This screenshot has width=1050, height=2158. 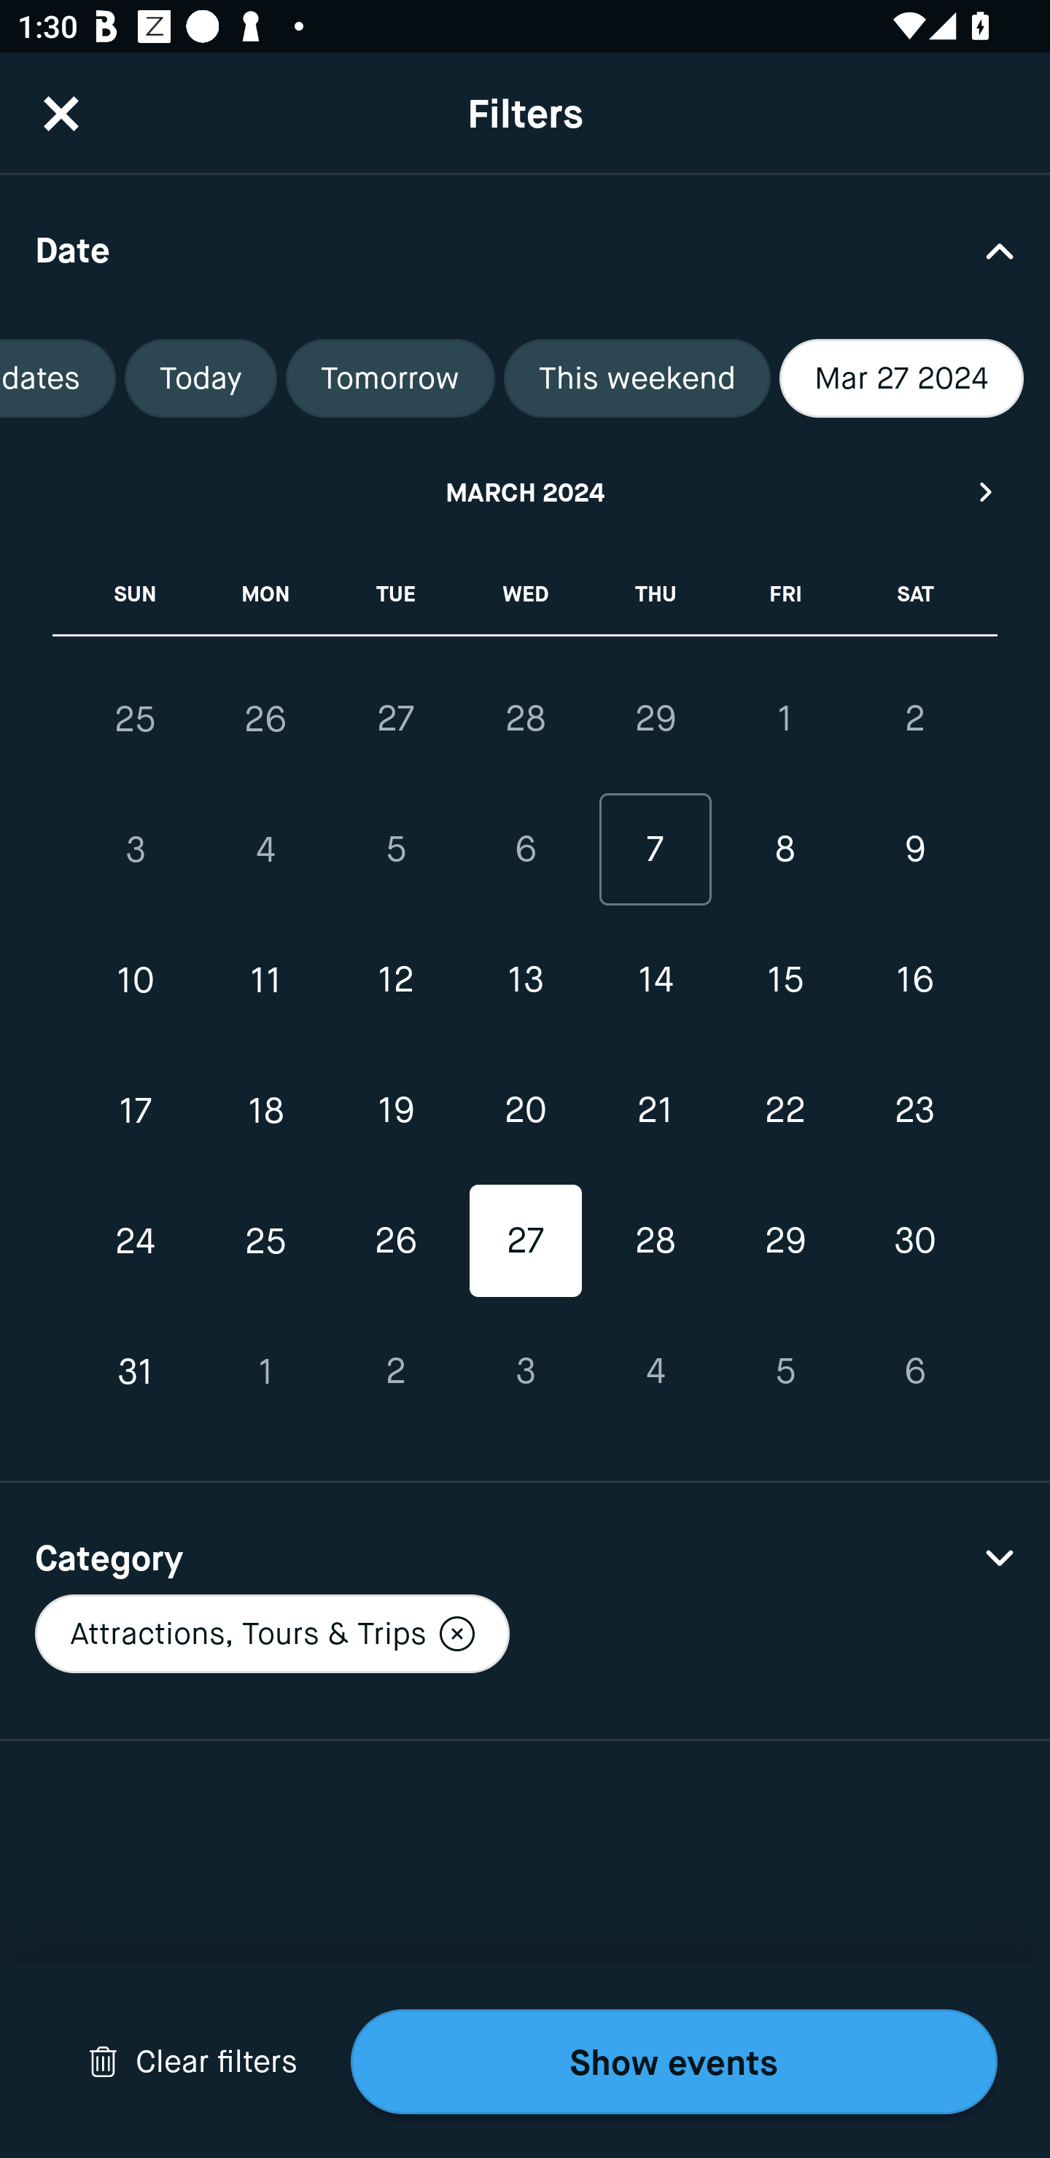 I want to click on 19, so click(x=395, y=1110).